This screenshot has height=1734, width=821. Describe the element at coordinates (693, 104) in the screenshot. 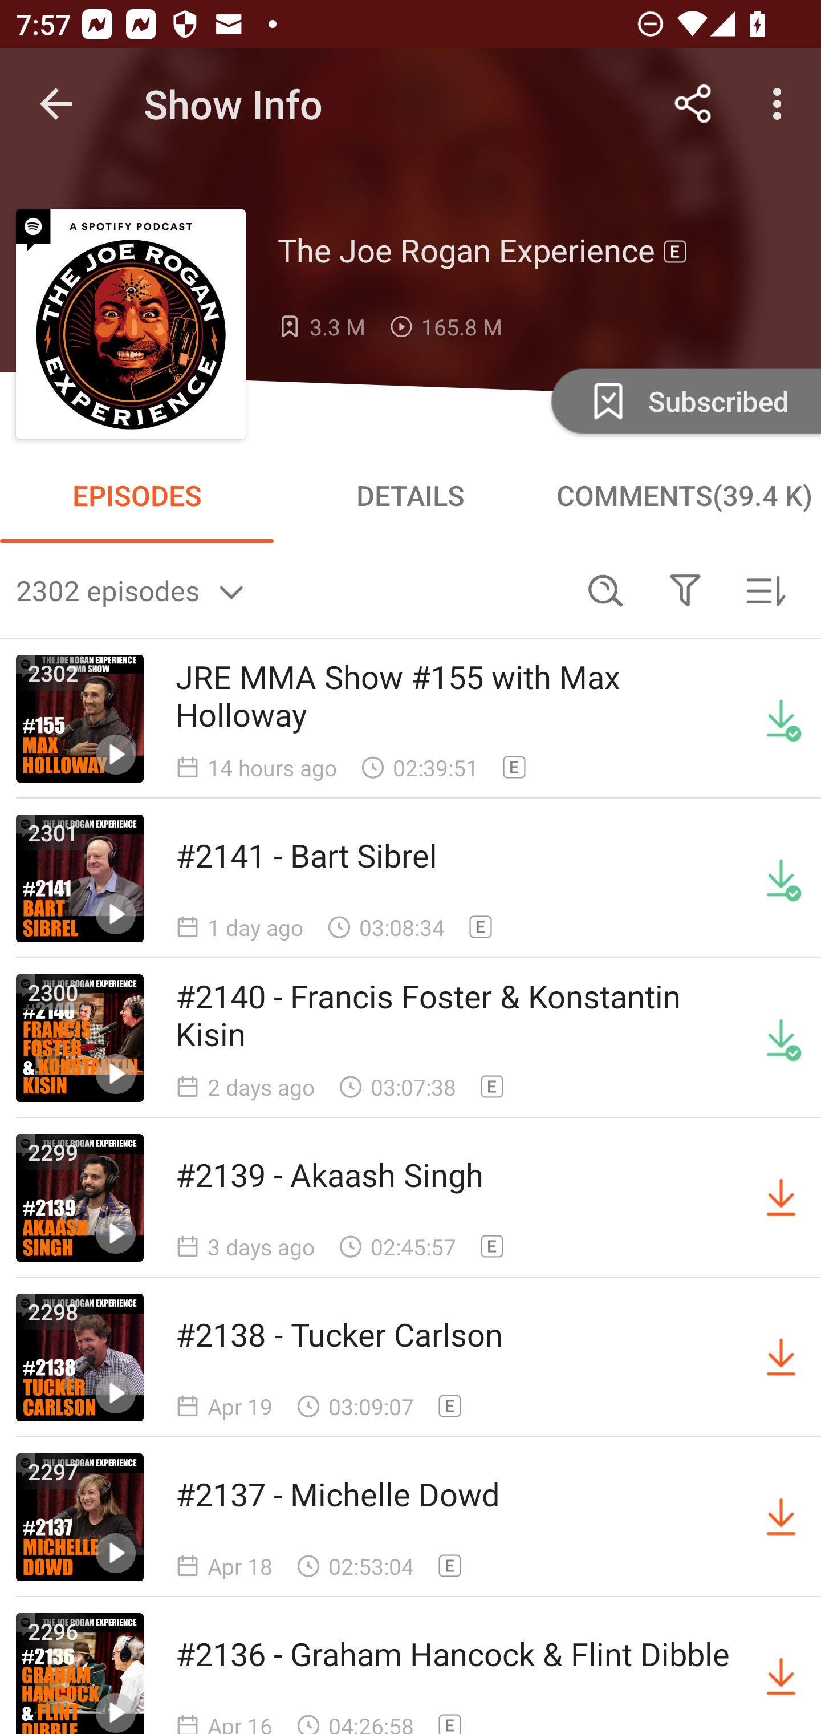

I see `Share` at that location.